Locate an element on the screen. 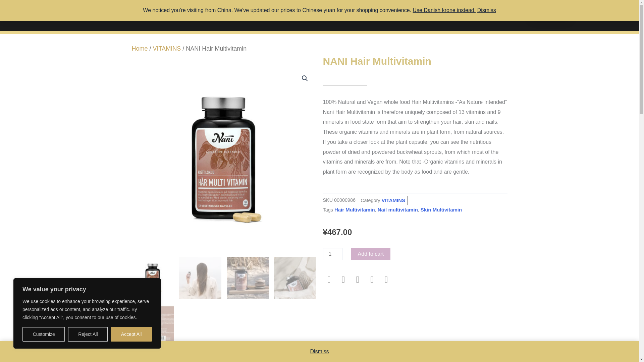 The height and width of the screenshot is (362, 644). Accept All is located at coordinates (131, 334).